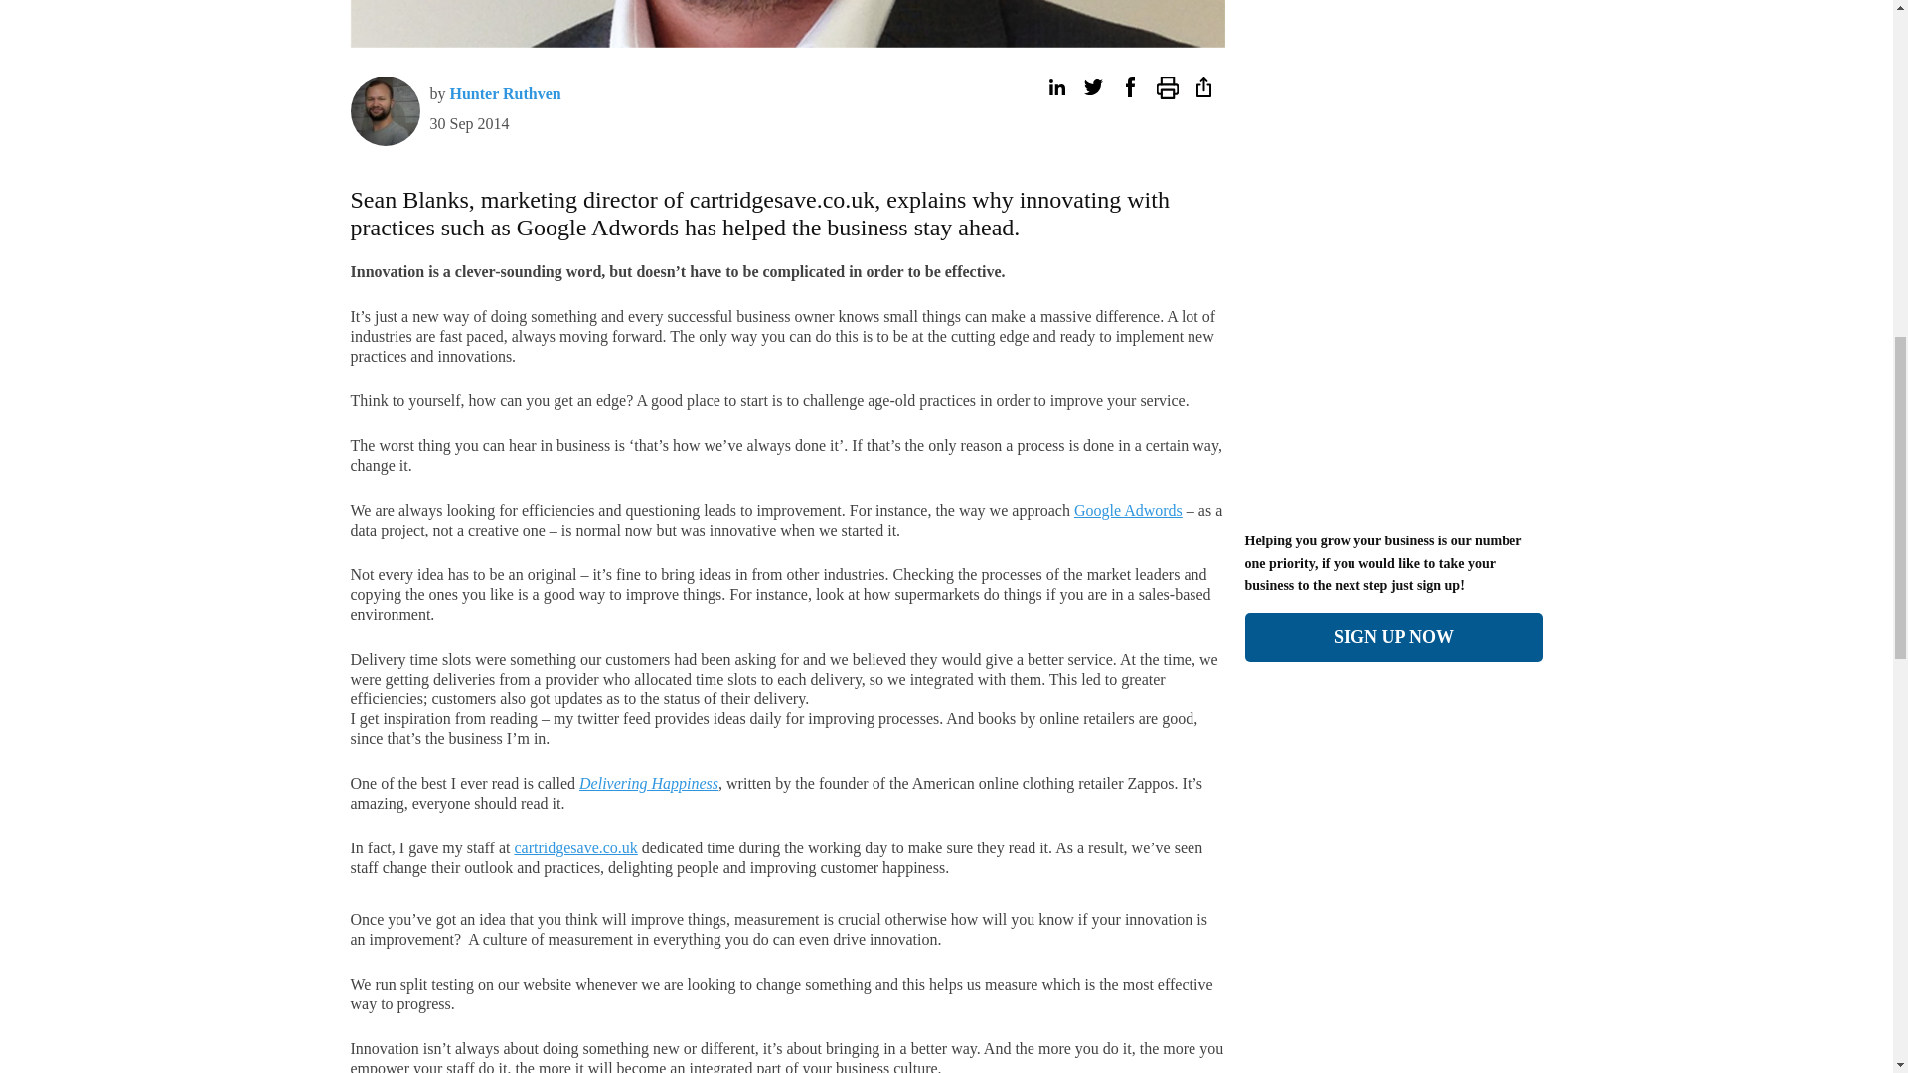  Describe the element at coordinates (1055, 87) in the screenshot. I see `Share on LinkedIn` at that location.